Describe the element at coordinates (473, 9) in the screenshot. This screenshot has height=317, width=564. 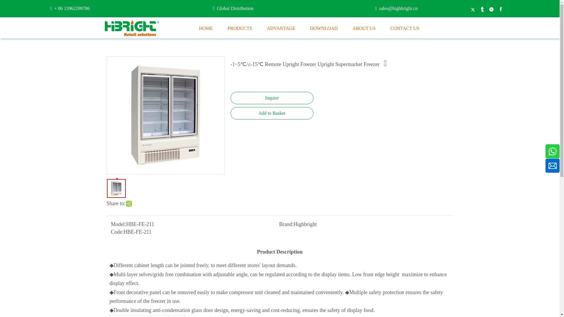
I see `Twitter` at that location.